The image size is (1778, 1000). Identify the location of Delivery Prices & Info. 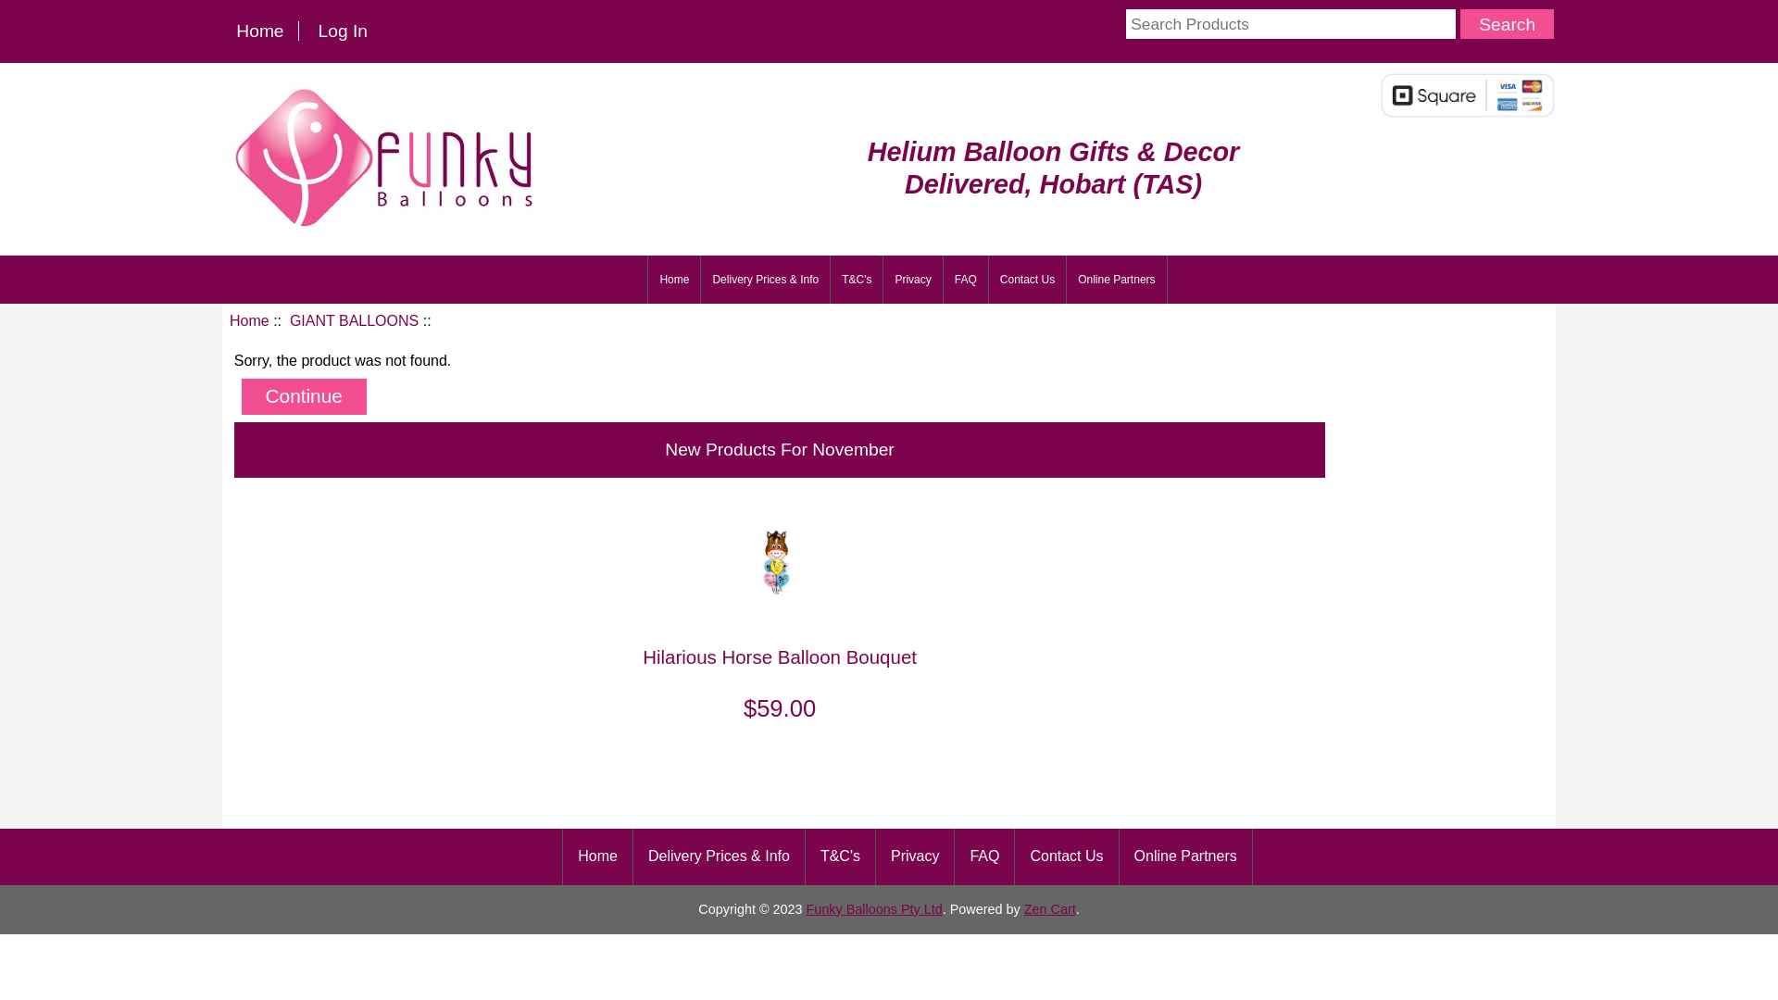
(765, 280).